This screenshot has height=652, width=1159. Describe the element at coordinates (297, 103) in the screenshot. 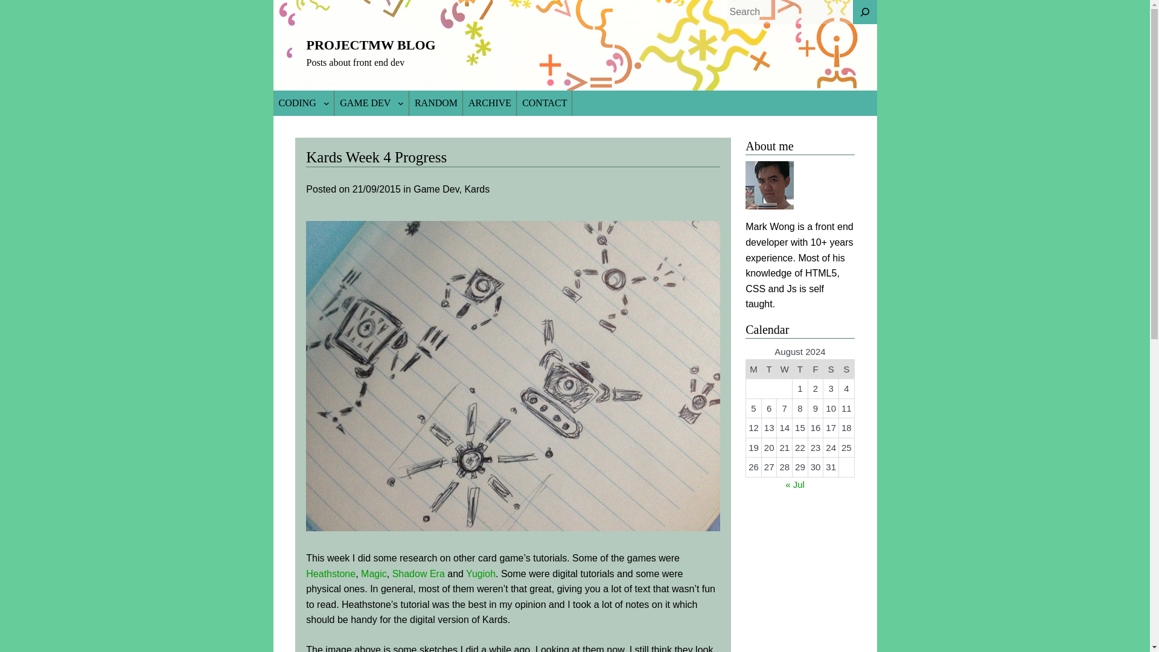

I see `CODING` at that location.